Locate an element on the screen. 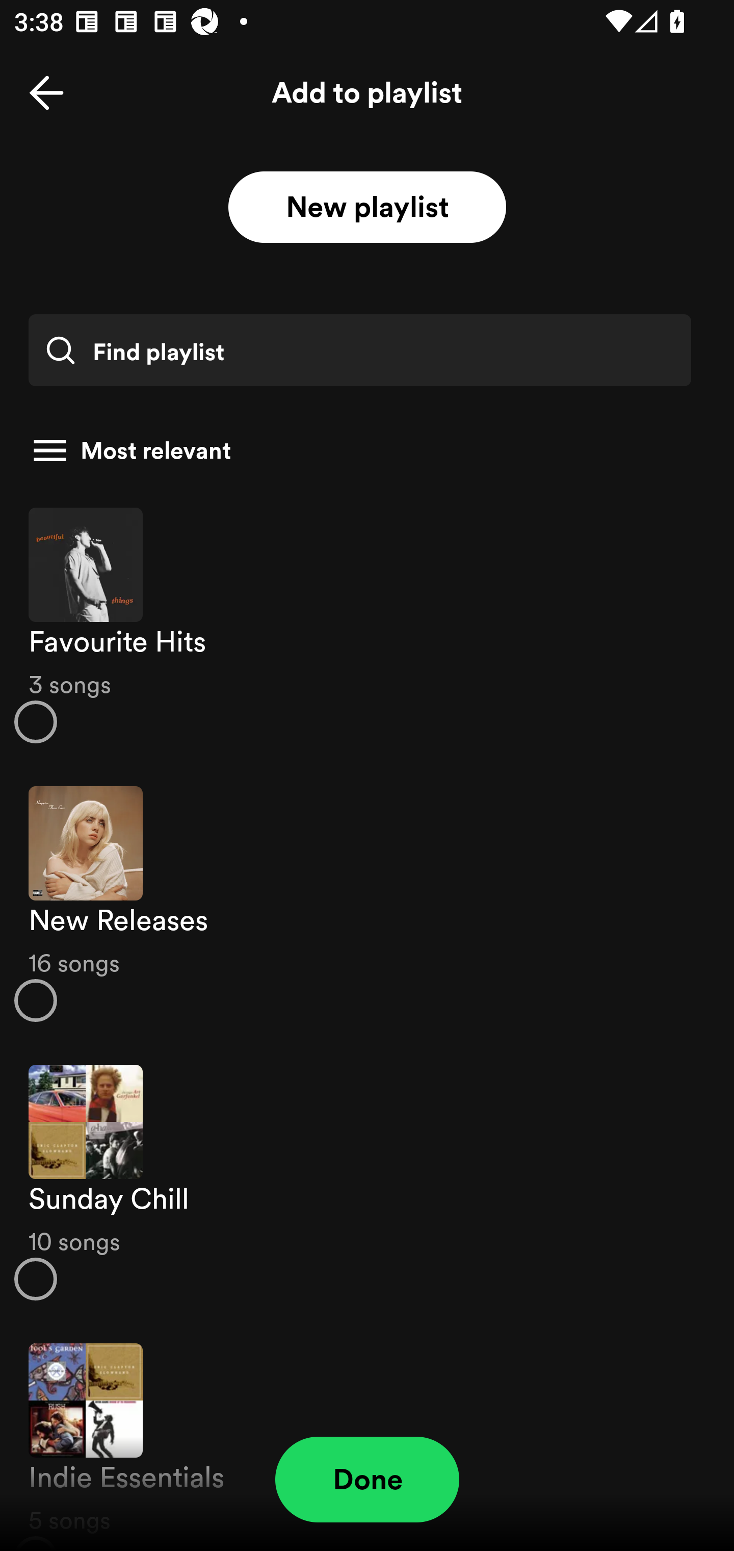 Image resolution: width=734 pixels, height=1551 pixels. New playlist is located at coordinates (367, 208).